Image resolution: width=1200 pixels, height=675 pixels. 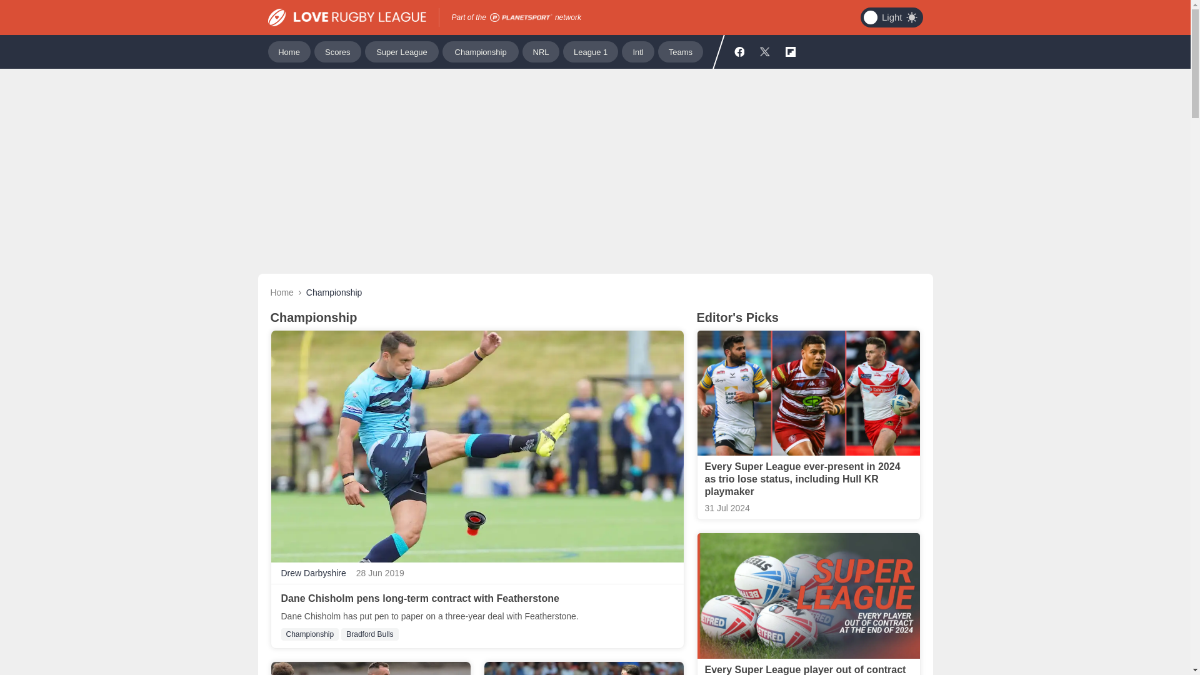 What do you see at coordinates (590, 51) in the screenshot?
I see `League 1` at bounding box center [590, 51].